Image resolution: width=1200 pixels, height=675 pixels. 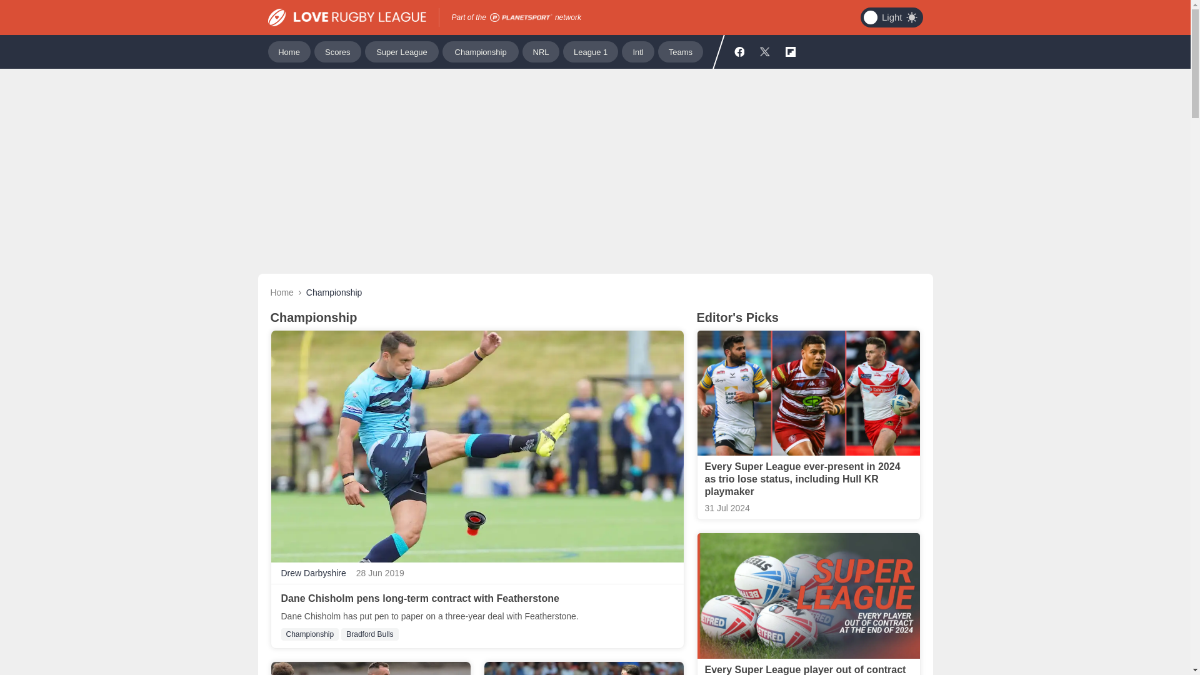 What do you see at coordinates (590, 51) in the screenshot?
I see `League 1` at bounding box center [590, 51].